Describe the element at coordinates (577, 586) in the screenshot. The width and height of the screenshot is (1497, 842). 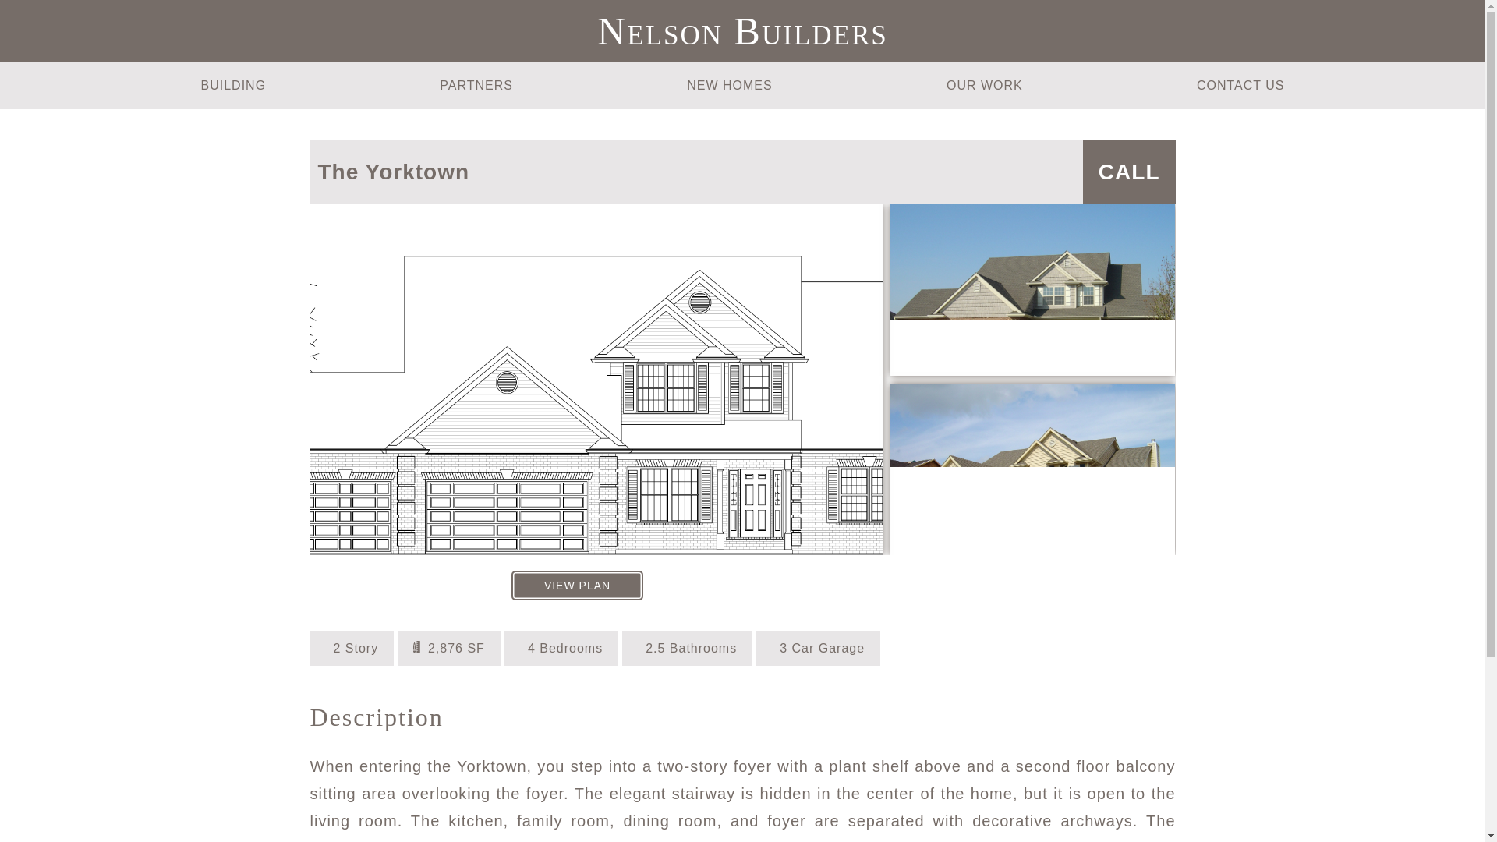
I see `VIEW PLAN` at that location.